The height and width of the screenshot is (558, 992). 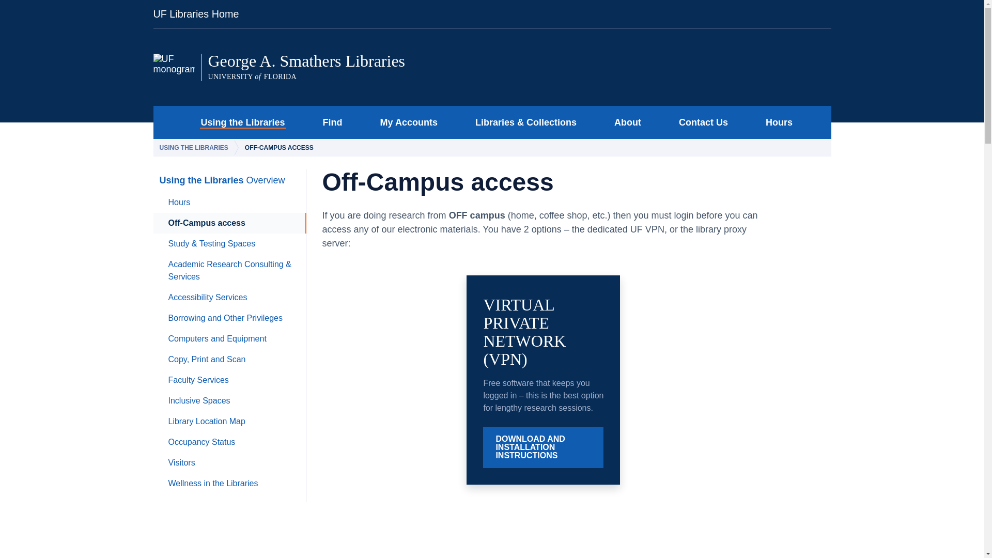 I want to click on UF Libraries Home, so click(x=200, y=14).